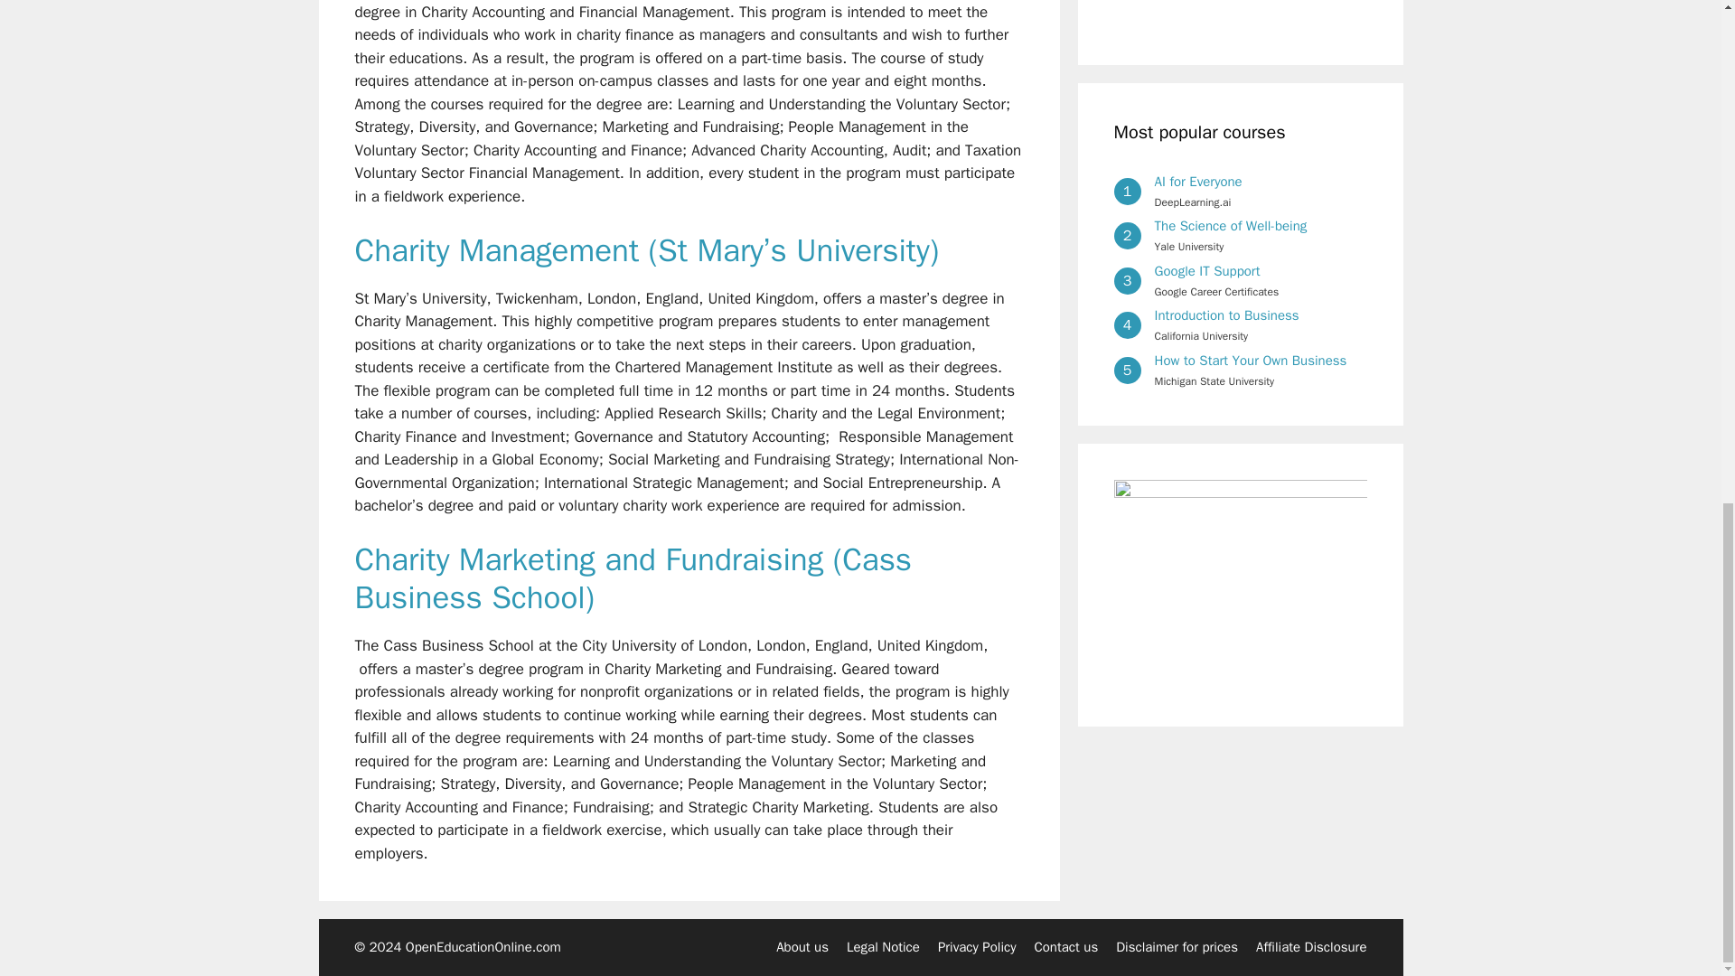 This screenshot has width=1735, height=976. What do you see at coordinates (1198, 181) in the screenshot?
I see `AI for Everyone` at bounding box center [1198, 181].